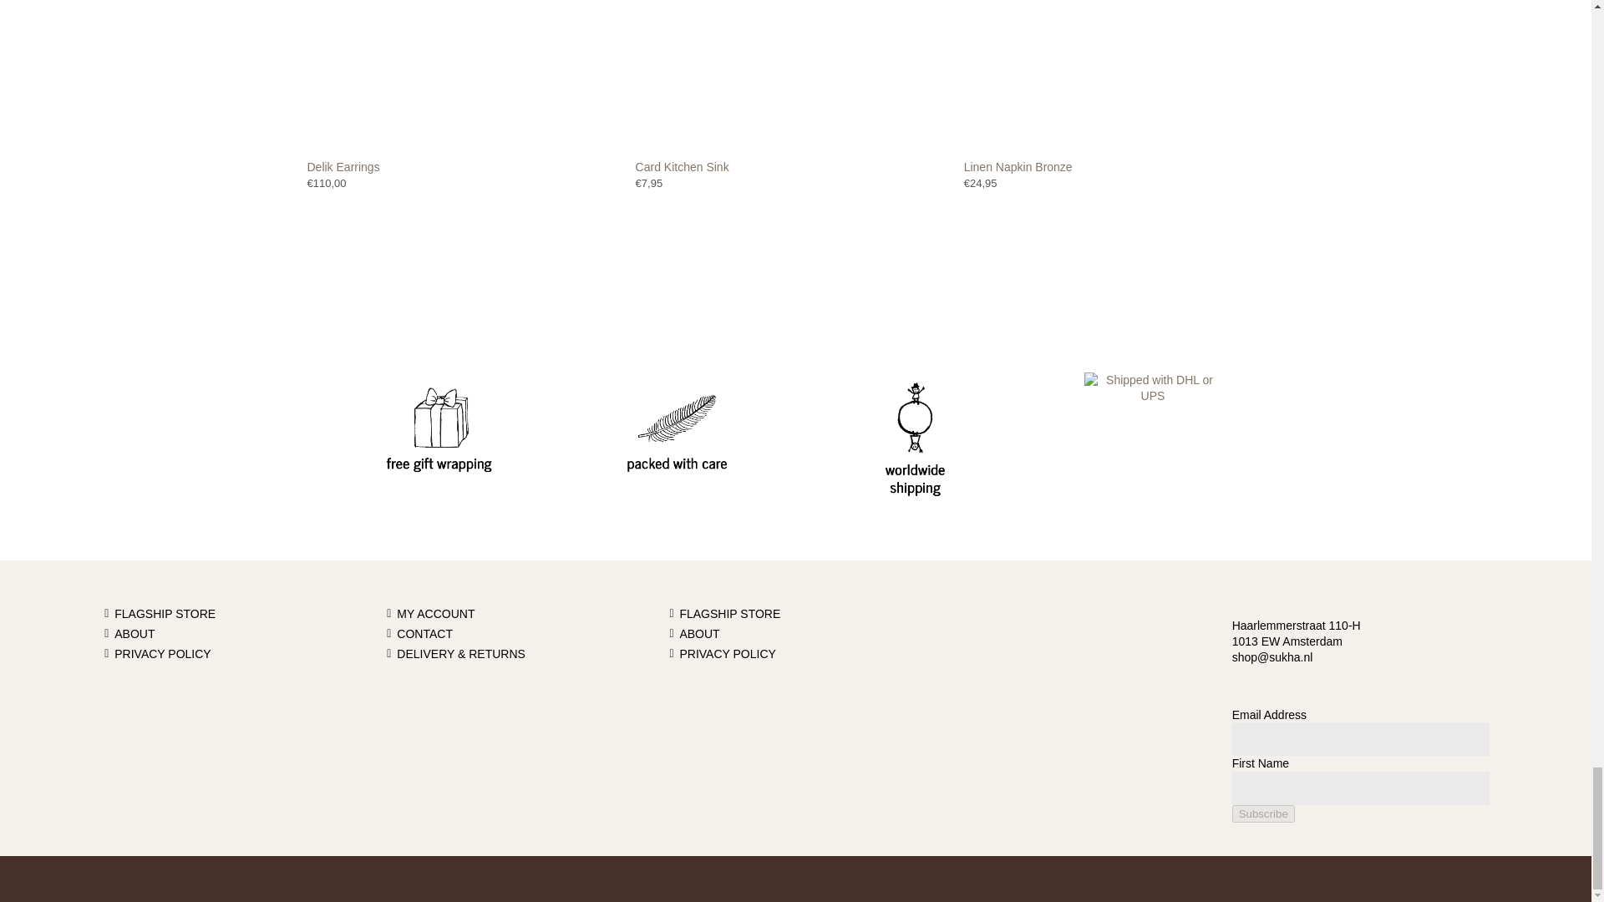 The height and width of the screenshot is (902, 1604). What do you see at coordinates (1153, 388) in the screenshot?
I see `Shipped with DHL or UPS` at bounding box center [1153, 388].